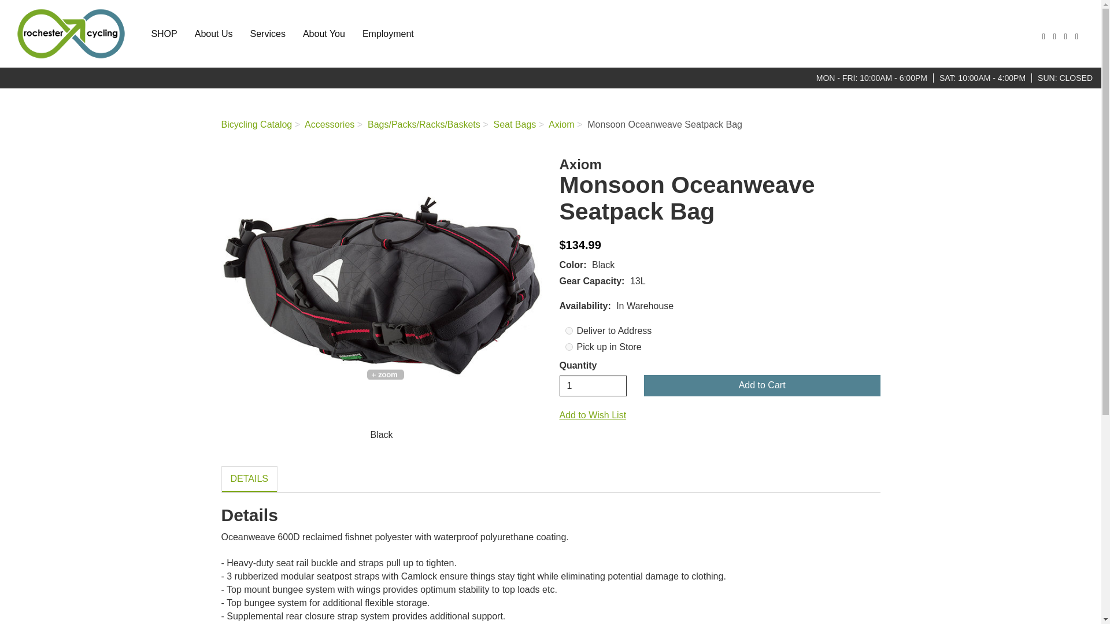 This screenshot has height=624, width=1110. I want to click on on, so click(569, 330).